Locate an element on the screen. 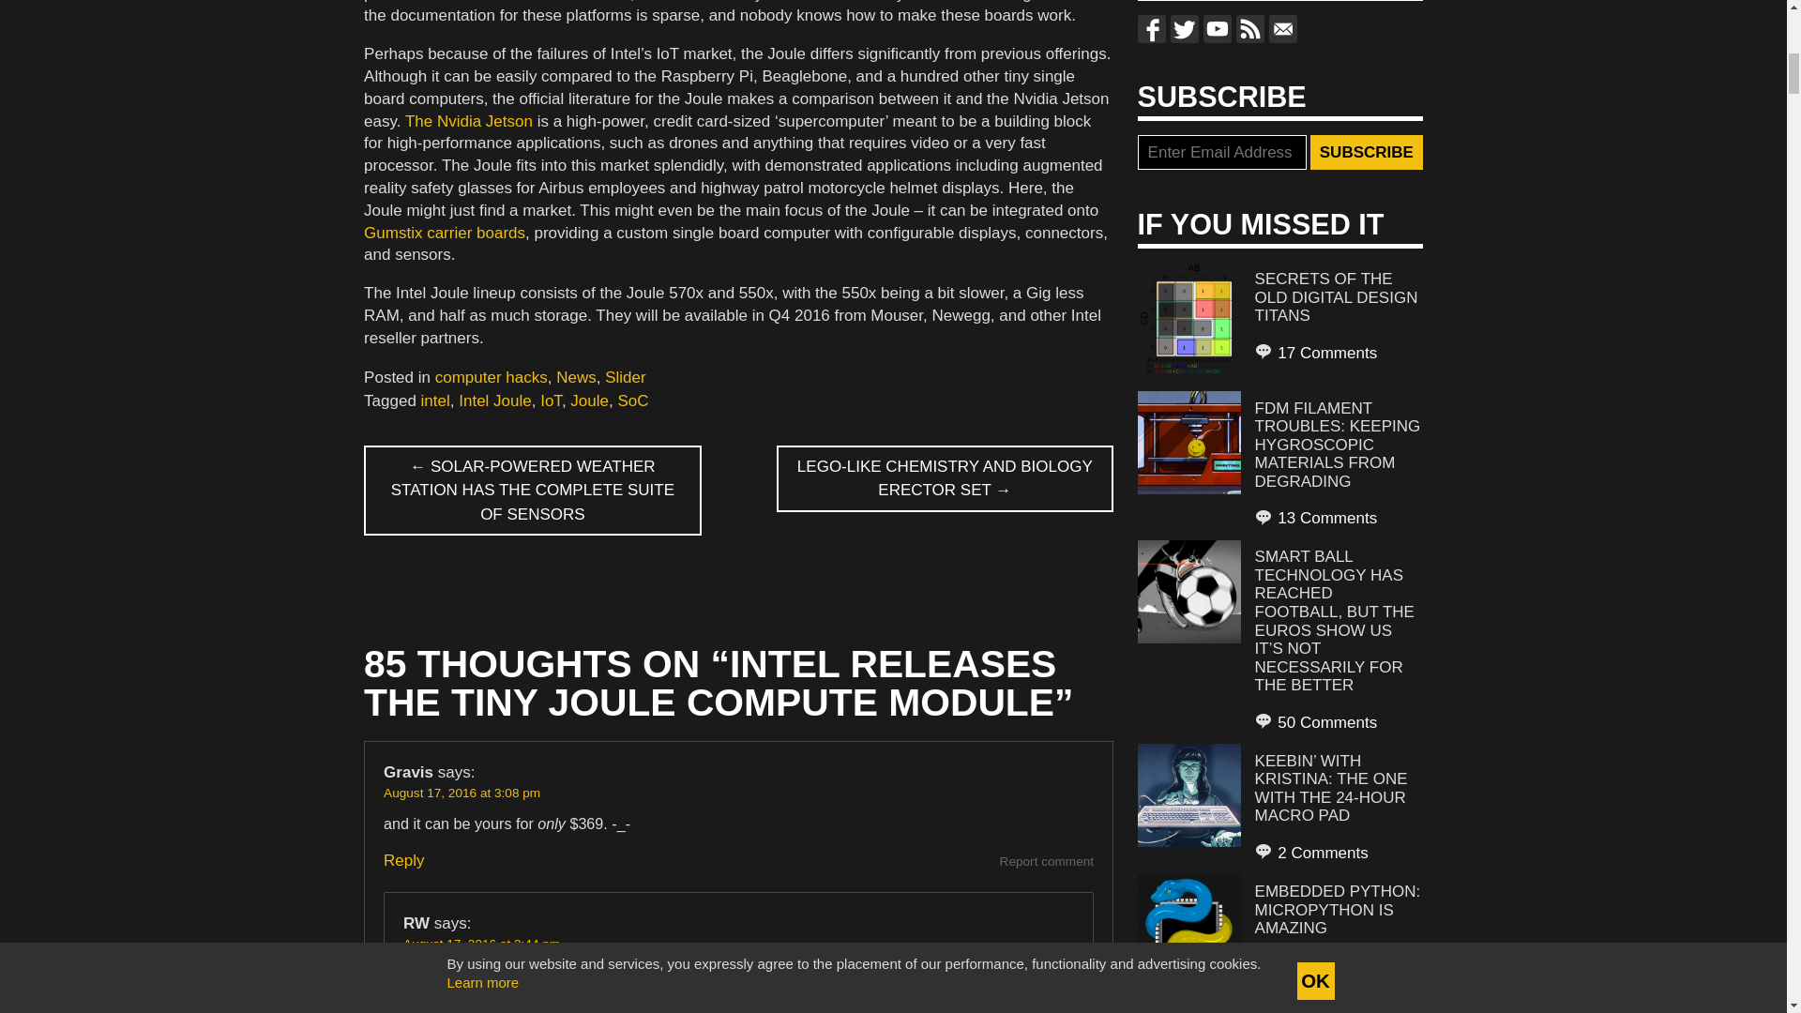  The Nvidia Jetson is located at coordinates (469, 121).